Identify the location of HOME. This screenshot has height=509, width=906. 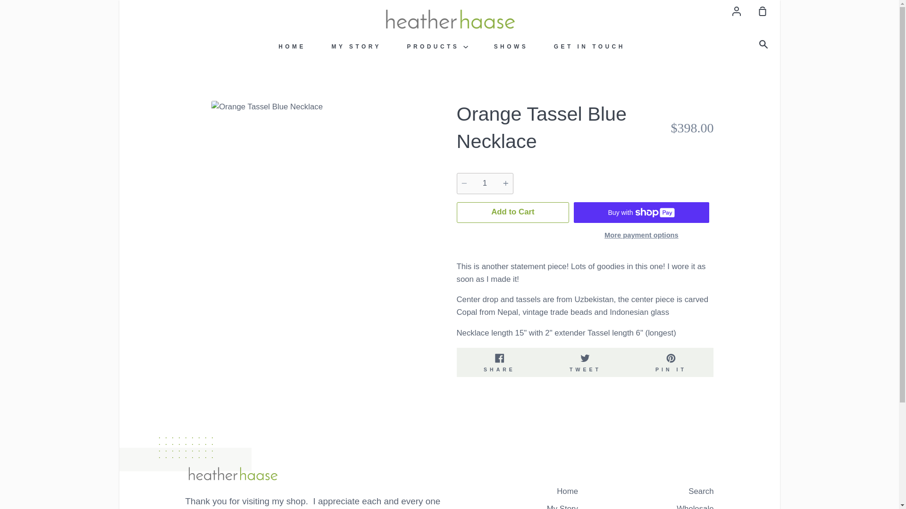
(292, 46).